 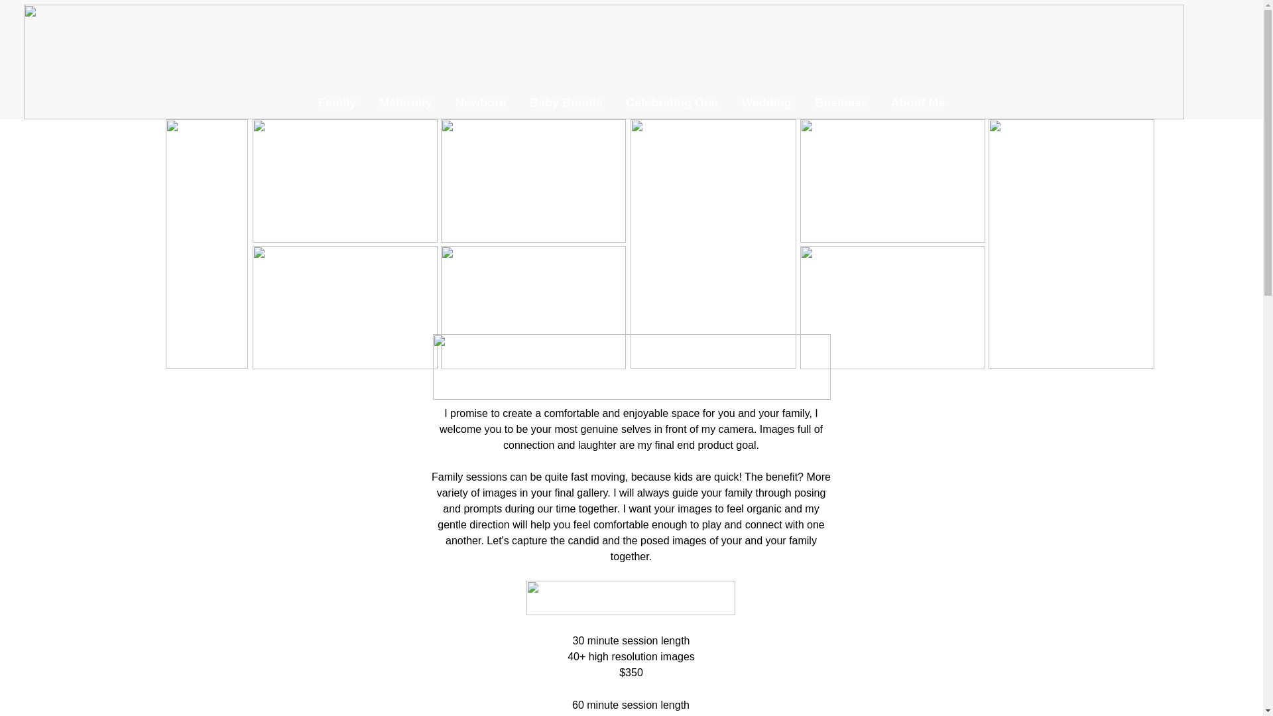 What do you see at coordinates (532, 181) in the screenshot?
I see `Preview-18.jpg` at bounding box center [532, 181].